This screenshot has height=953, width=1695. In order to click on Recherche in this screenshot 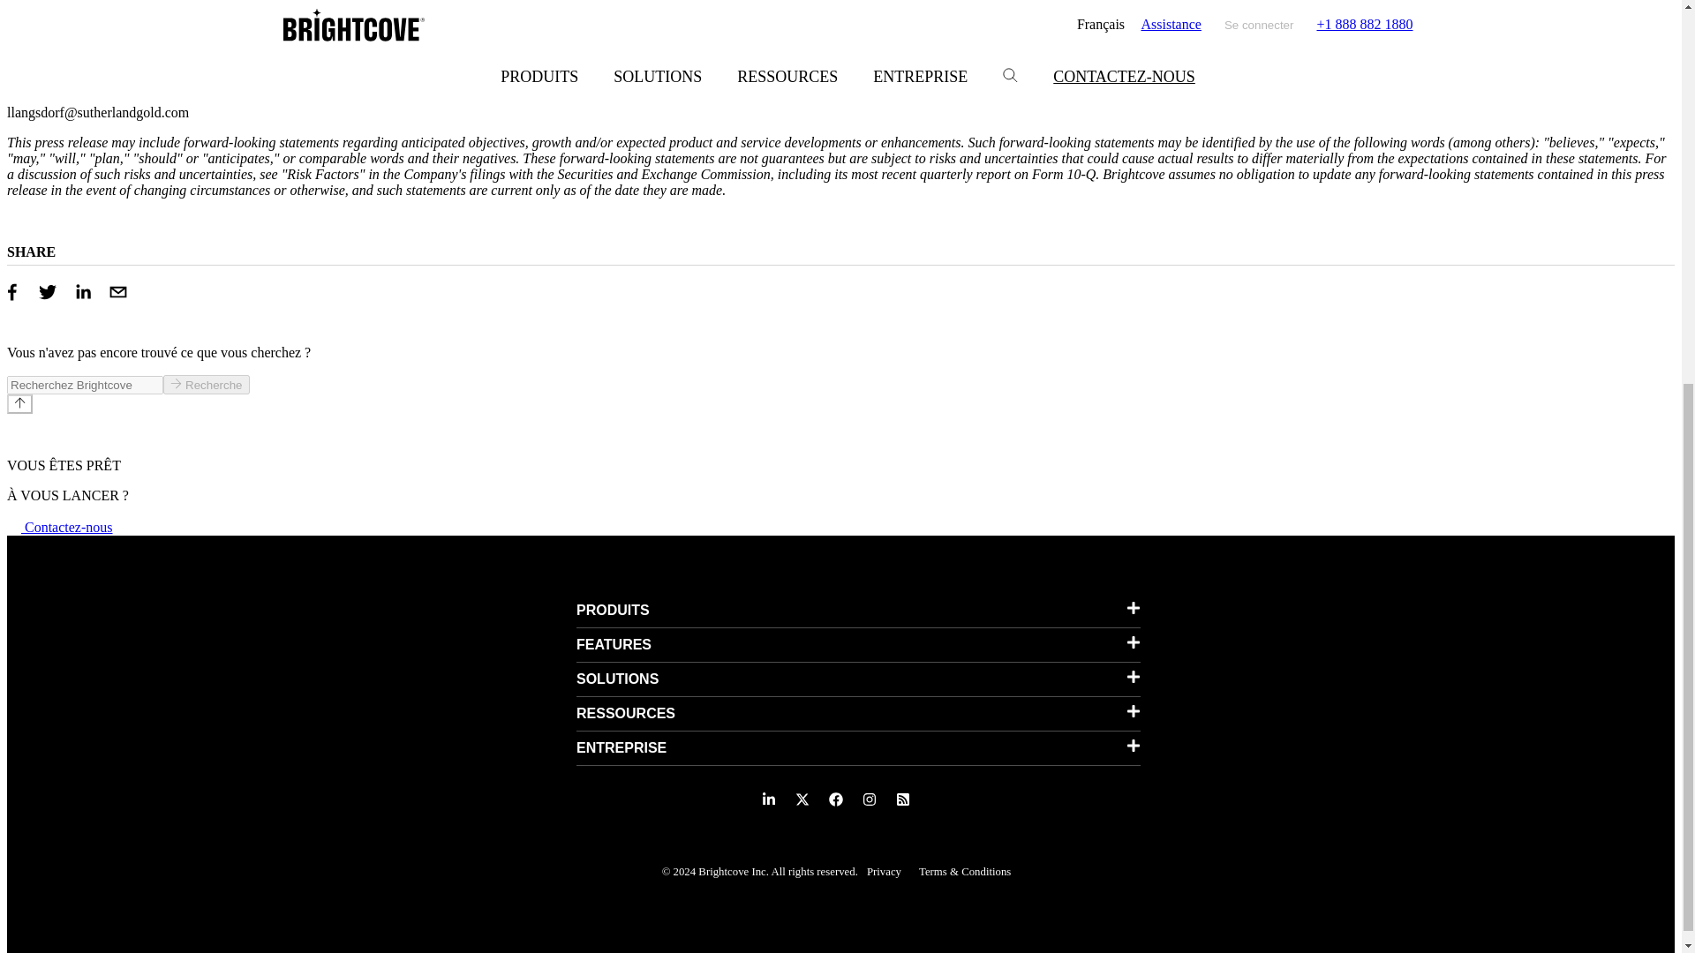, I will do `click(206, 385)`.